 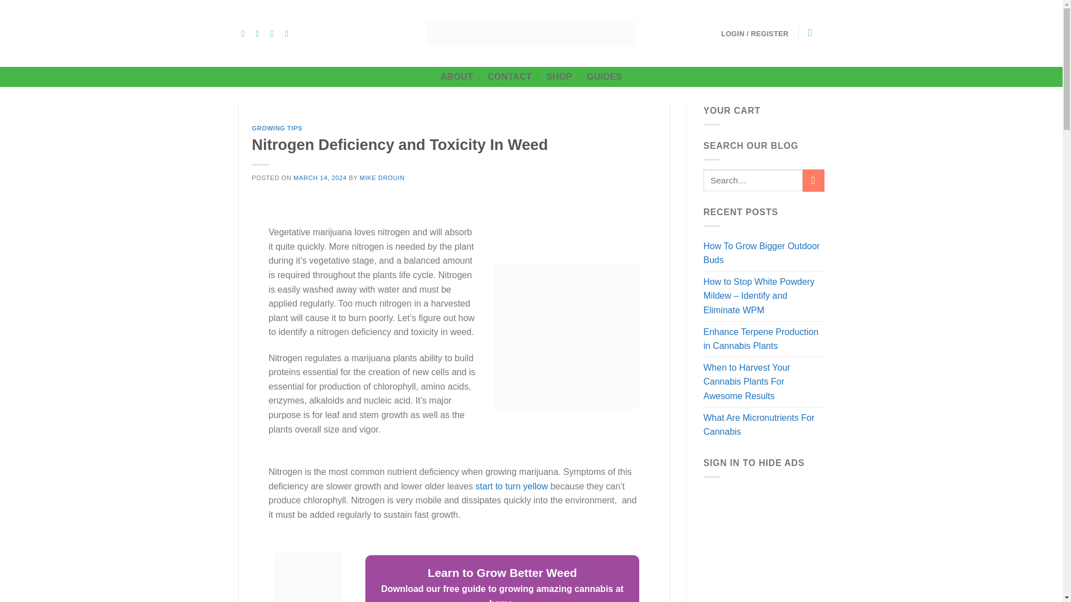 What do you see at coordinates (509, 76) in the screenshot?
I see `CONTACT` at bounding box center [509, 76].